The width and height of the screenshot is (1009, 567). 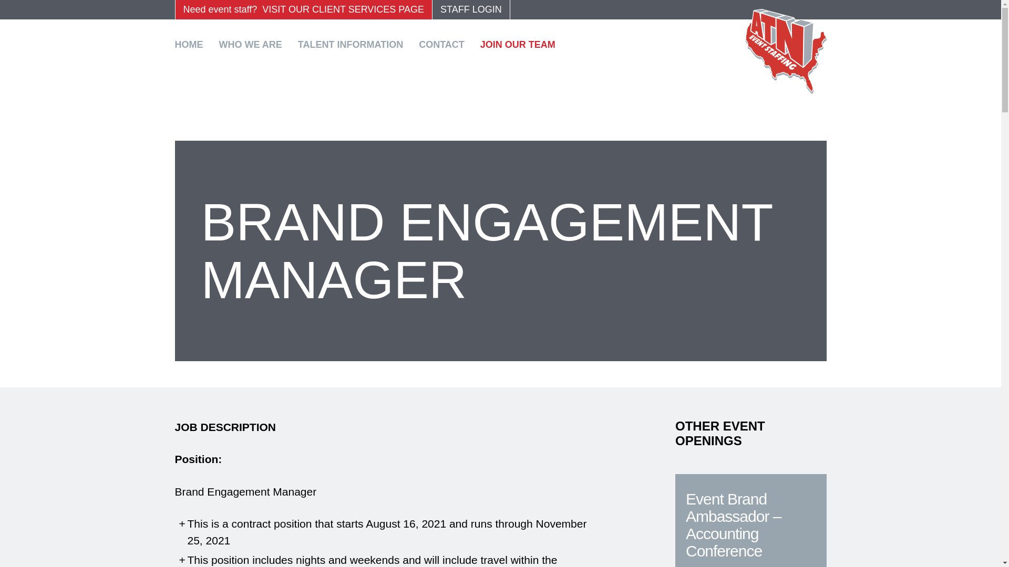 What do you see at coordinates (471, 9) in the screenshot?
I see `STAFF LOGIN` at bounding box center [471, 9].